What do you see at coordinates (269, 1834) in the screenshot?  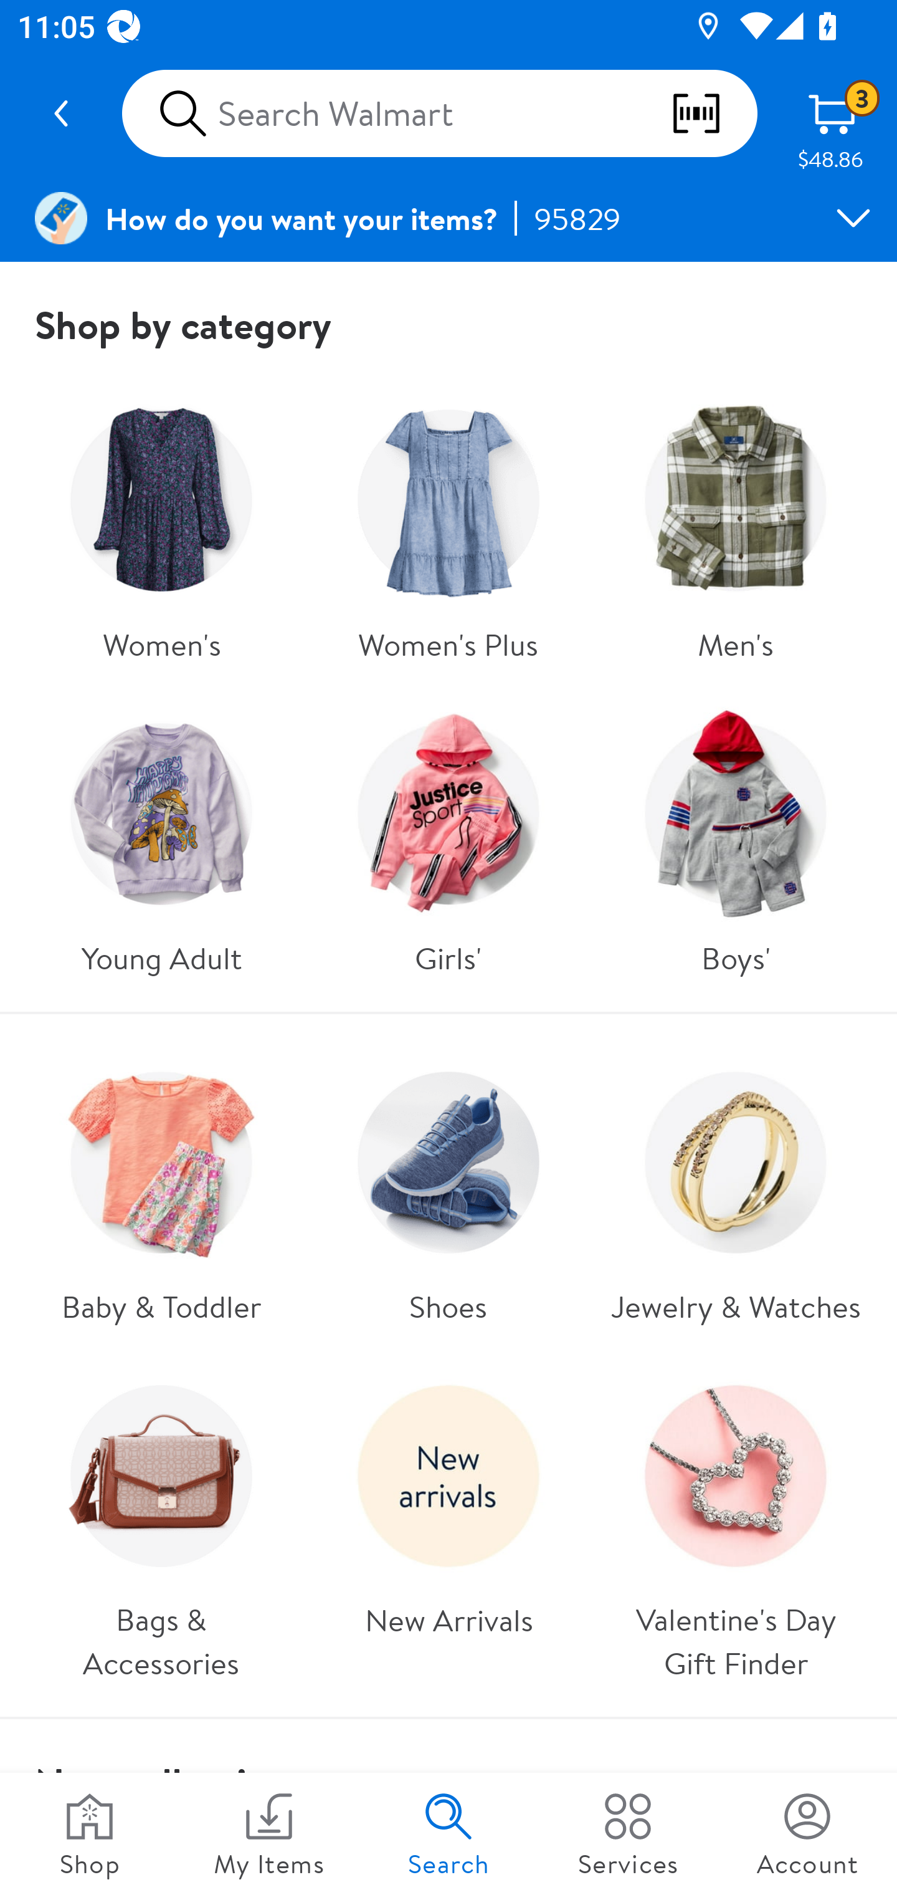 I see `My Items` at bounding box center [269, 1834].